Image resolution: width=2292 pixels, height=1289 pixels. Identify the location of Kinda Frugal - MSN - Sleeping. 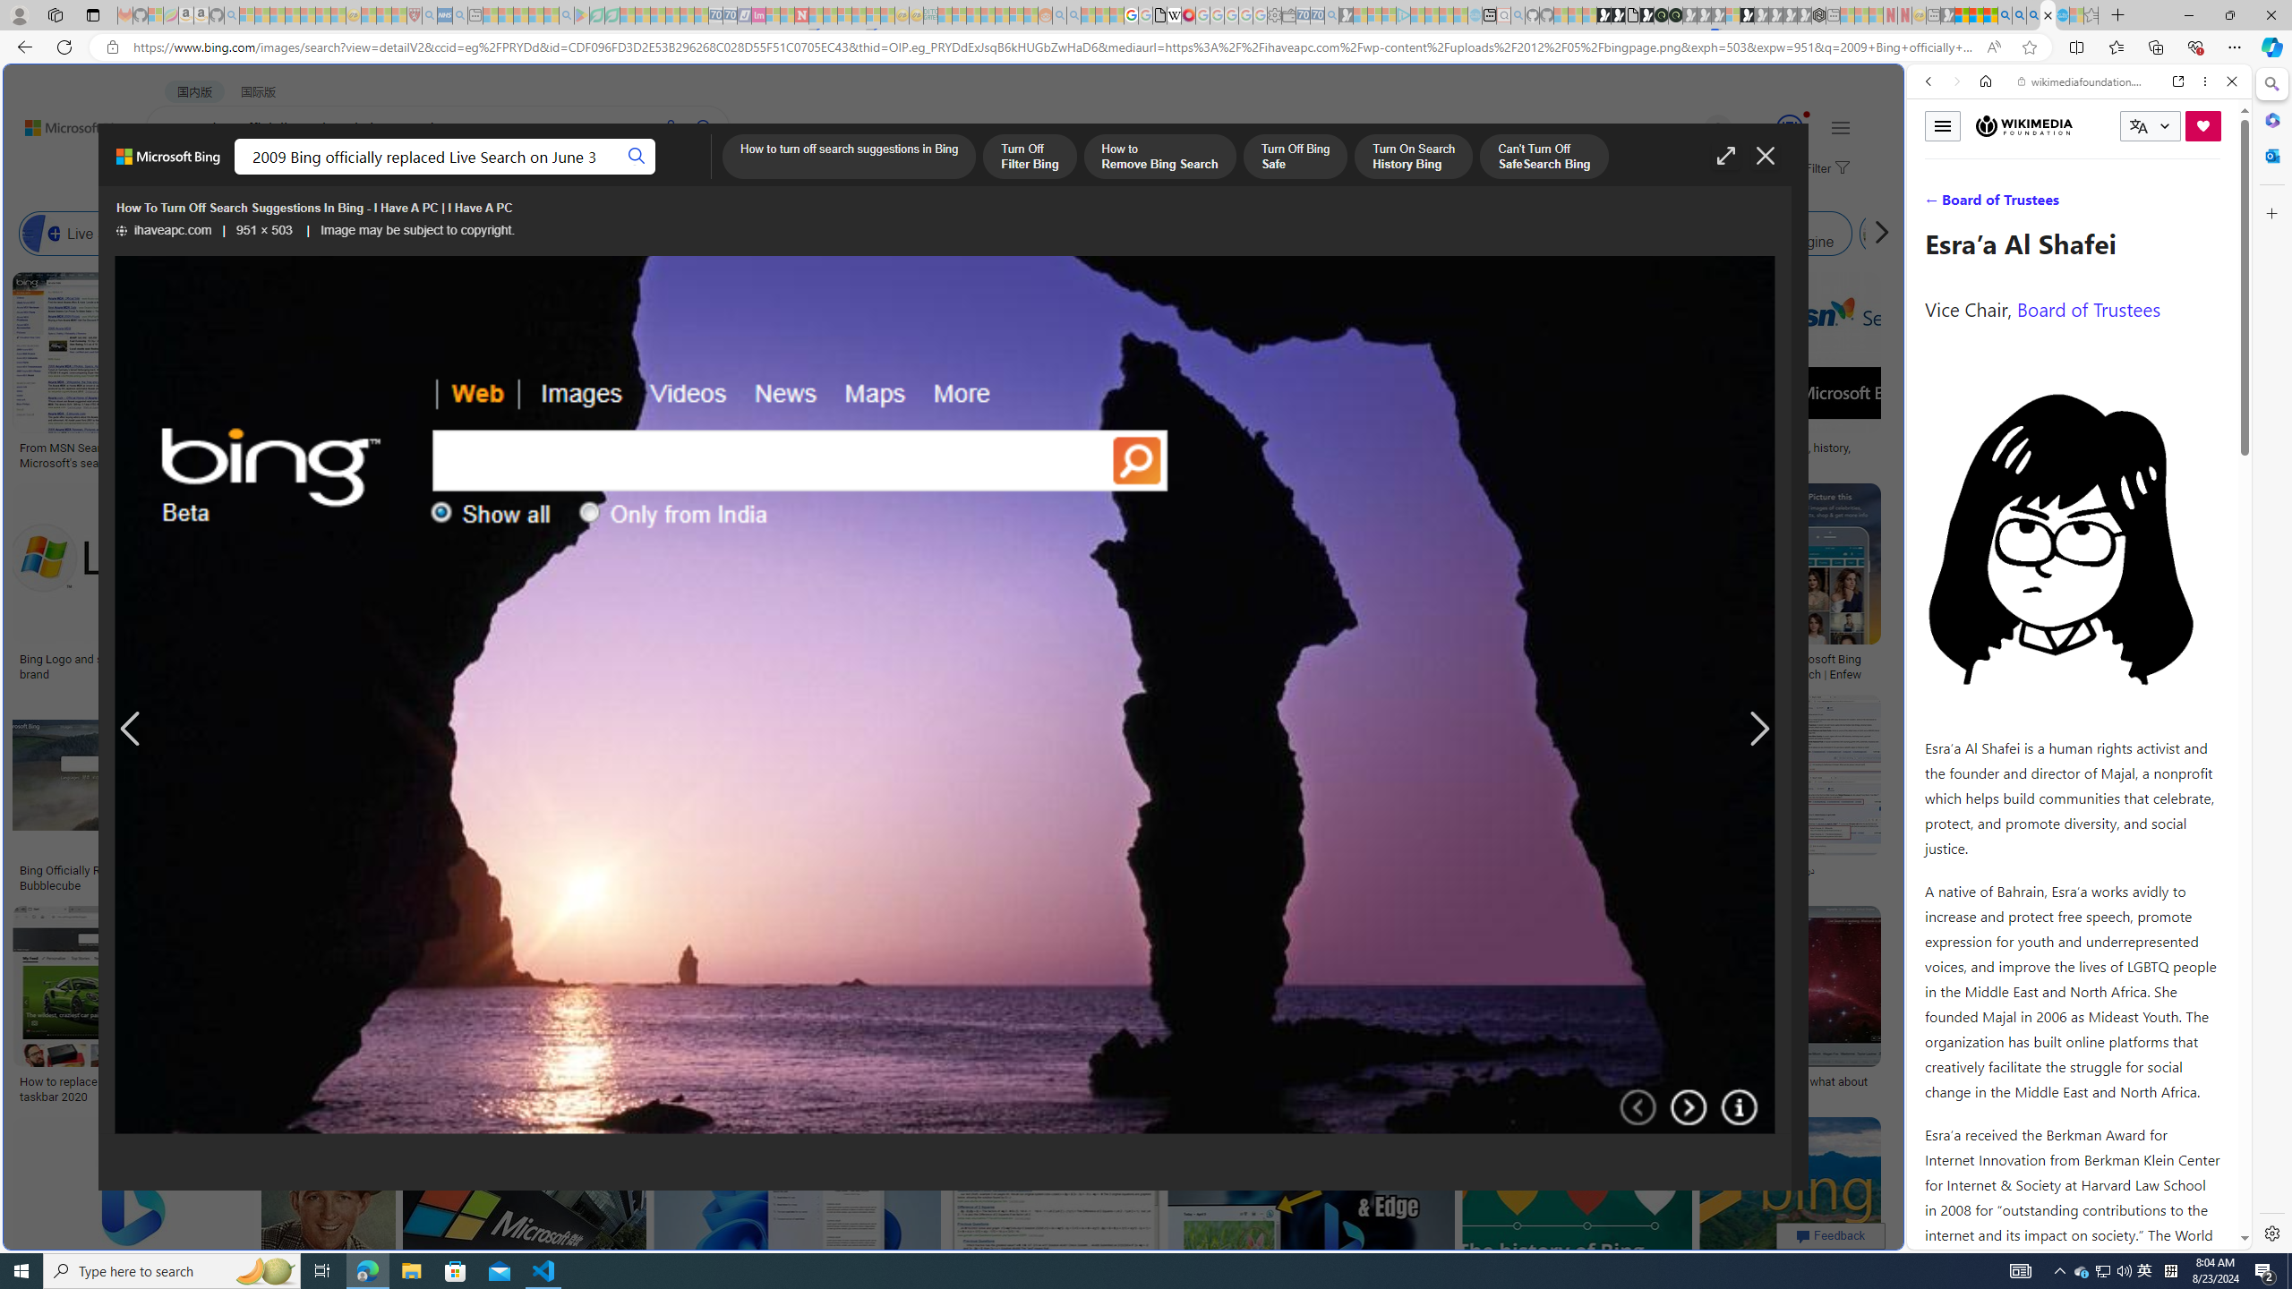
(1003, 15).